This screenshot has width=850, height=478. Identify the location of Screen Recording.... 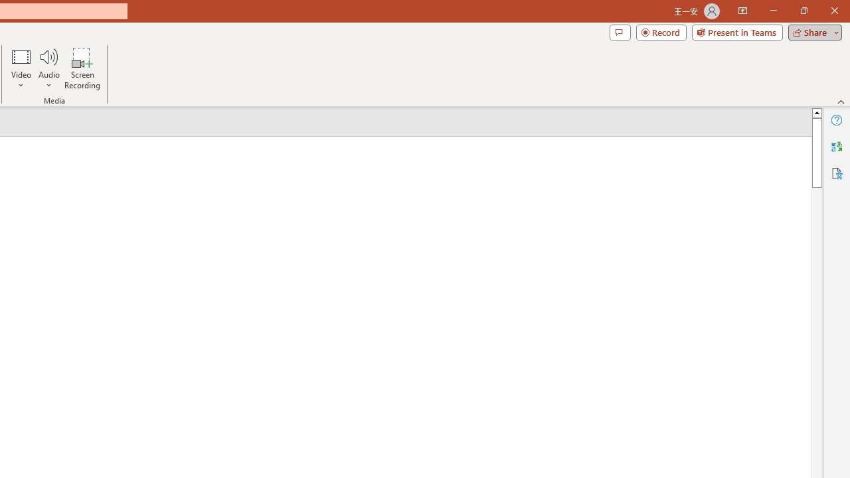
(82, 68).